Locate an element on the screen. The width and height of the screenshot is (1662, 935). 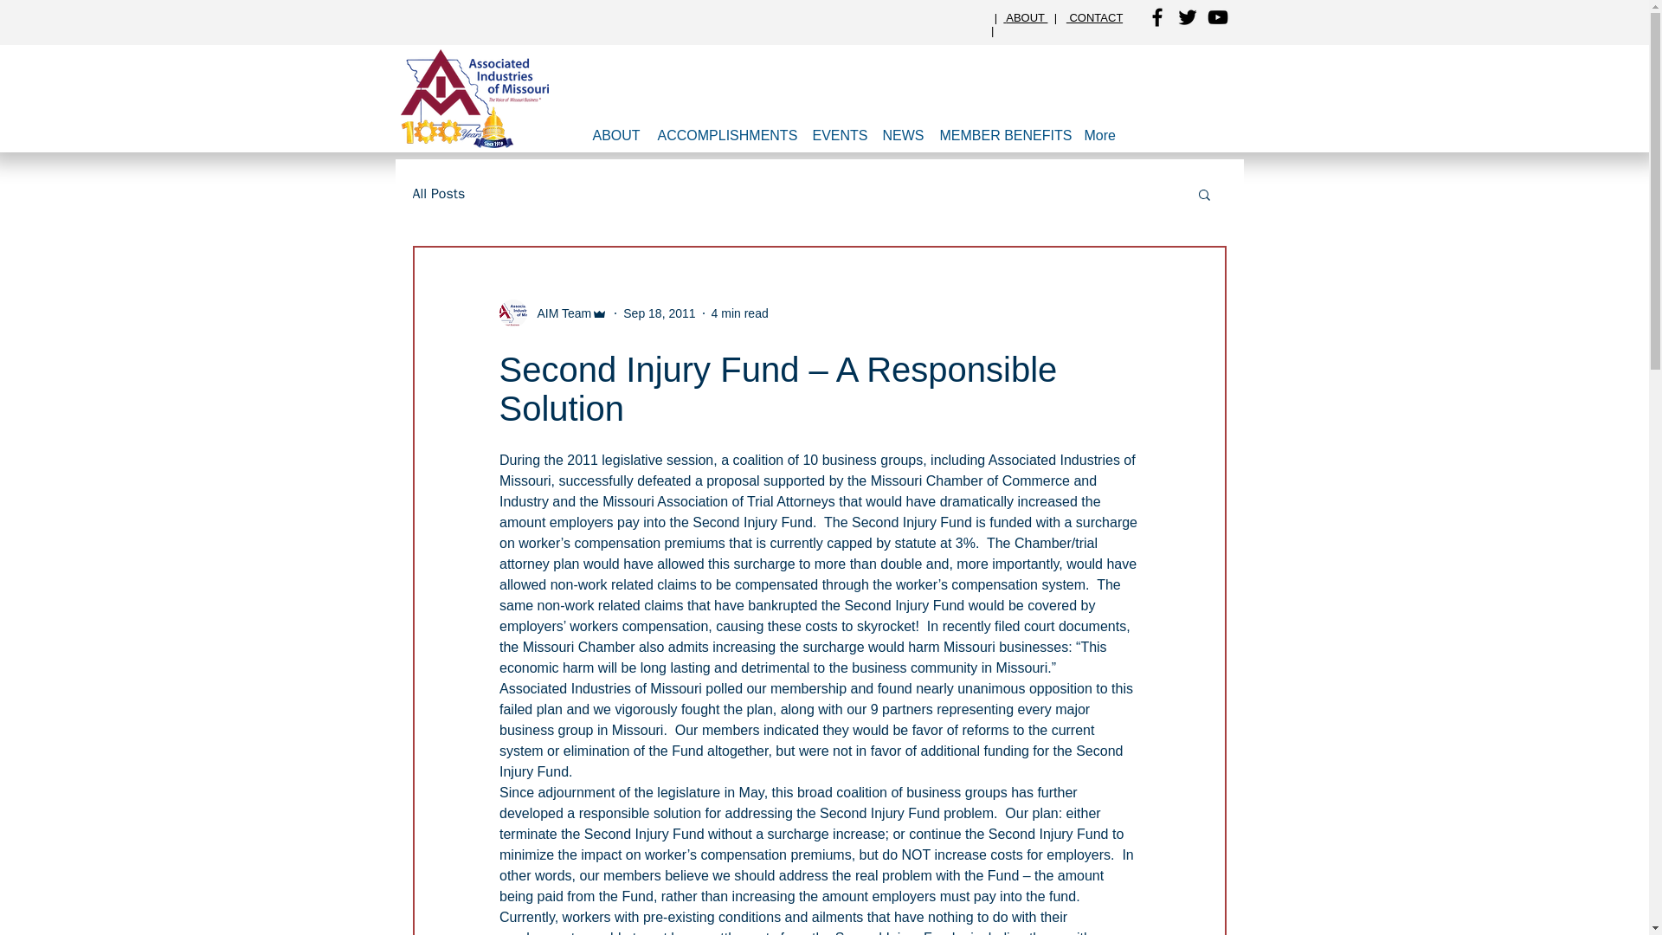
ABOUT is located at coordinates (1026, 17).